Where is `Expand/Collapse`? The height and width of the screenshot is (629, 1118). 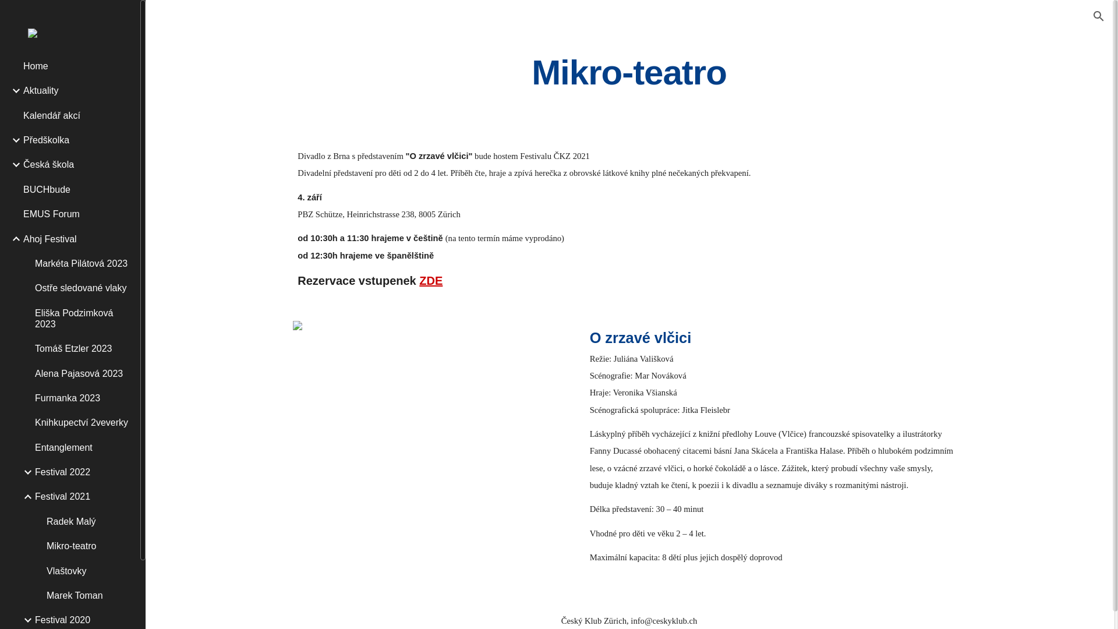 Expand/Collapse is located at coordinates (24, 620).